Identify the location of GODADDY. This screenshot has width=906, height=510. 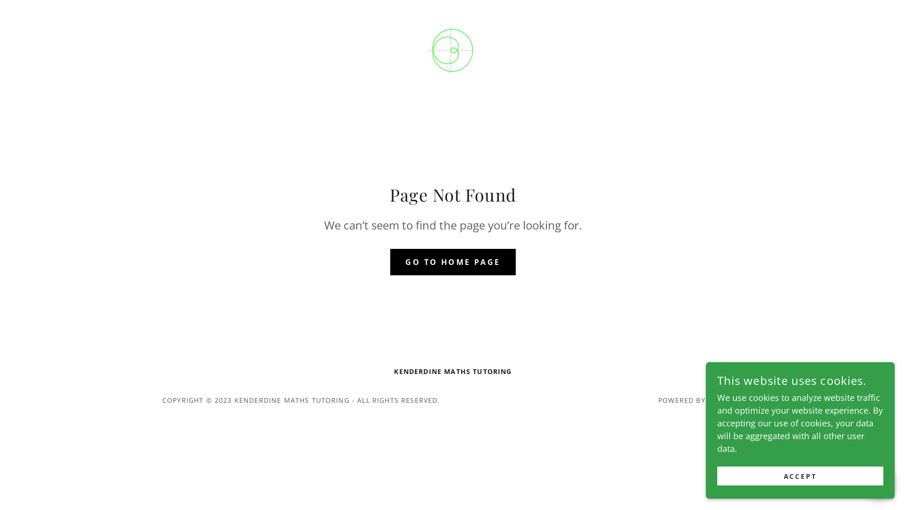
(726, 400).